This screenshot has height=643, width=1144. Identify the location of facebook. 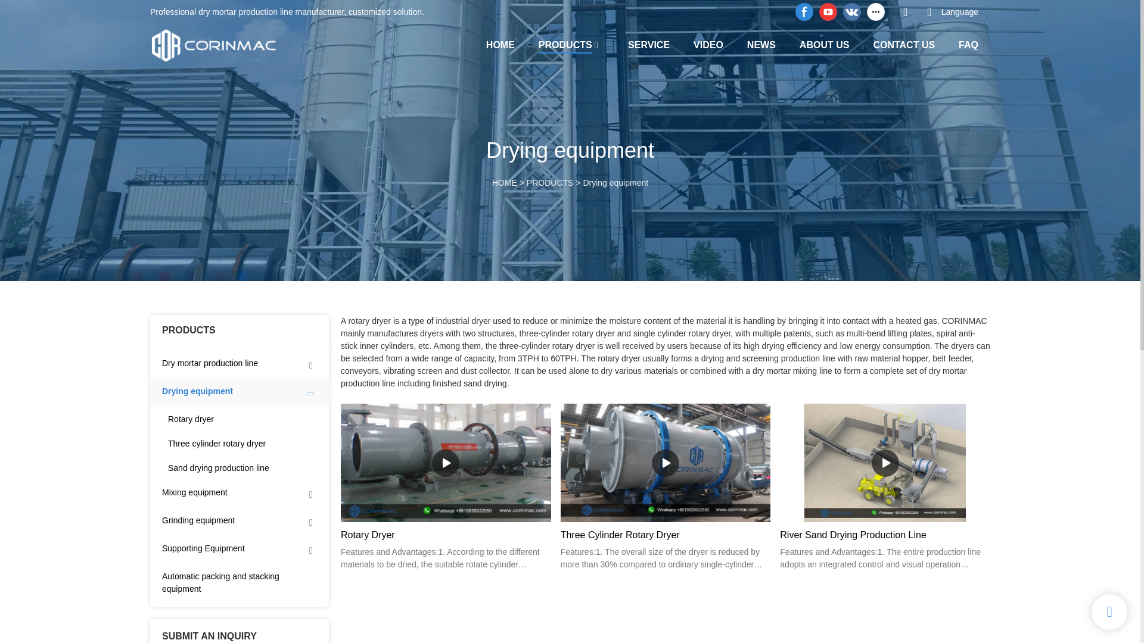
(804, 12).